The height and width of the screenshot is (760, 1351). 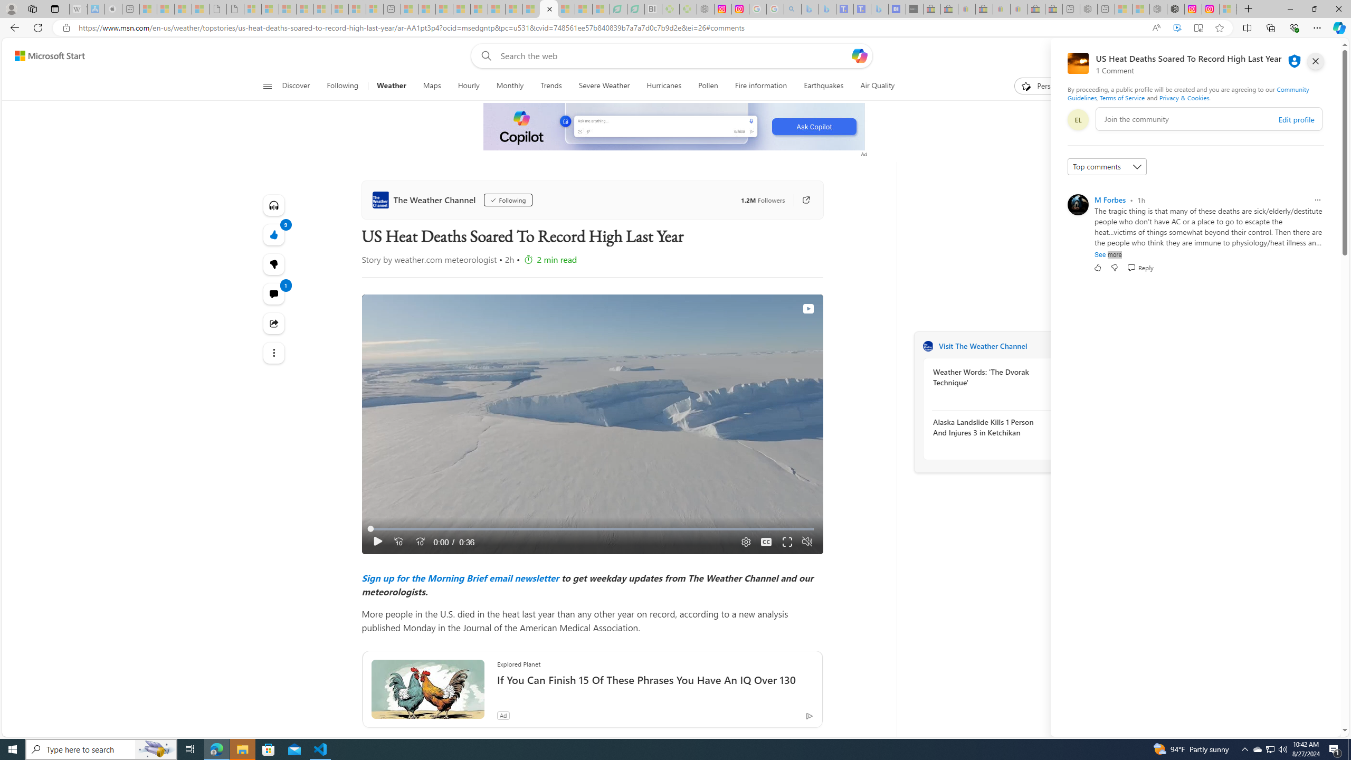 What do you see at coordinates (872, 86) in the screenshot?
I see `Air Quality` at bounding box center [872, 86].